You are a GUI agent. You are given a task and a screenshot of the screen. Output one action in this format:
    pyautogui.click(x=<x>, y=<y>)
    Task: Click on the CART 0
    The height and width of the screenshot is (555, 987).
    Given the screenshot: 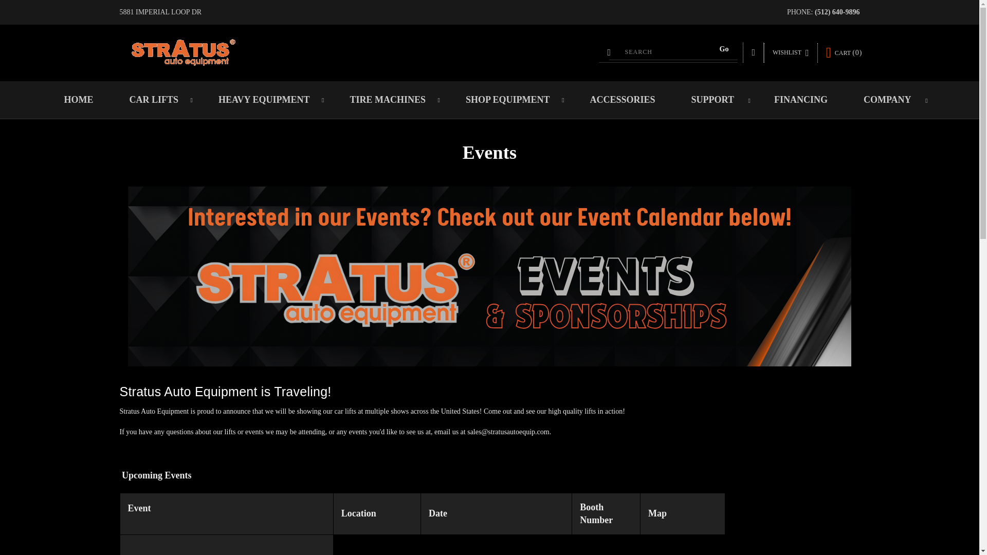 What is the action you would take?
    pyautogui.click(x=844, y=52)
    